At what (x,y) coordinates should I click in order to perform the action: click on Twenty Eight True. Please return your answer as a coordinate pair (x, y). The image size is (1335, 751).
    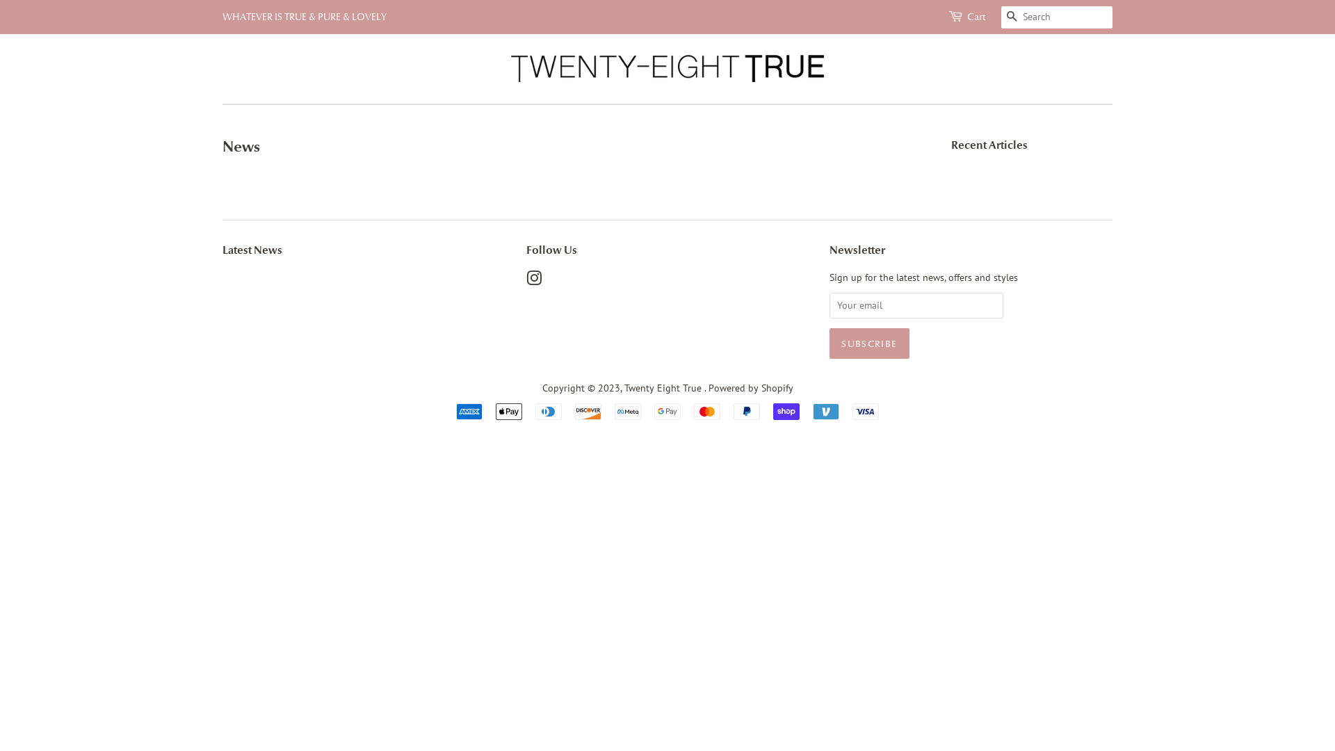
    Looking at the image, I should click on (665, 388).